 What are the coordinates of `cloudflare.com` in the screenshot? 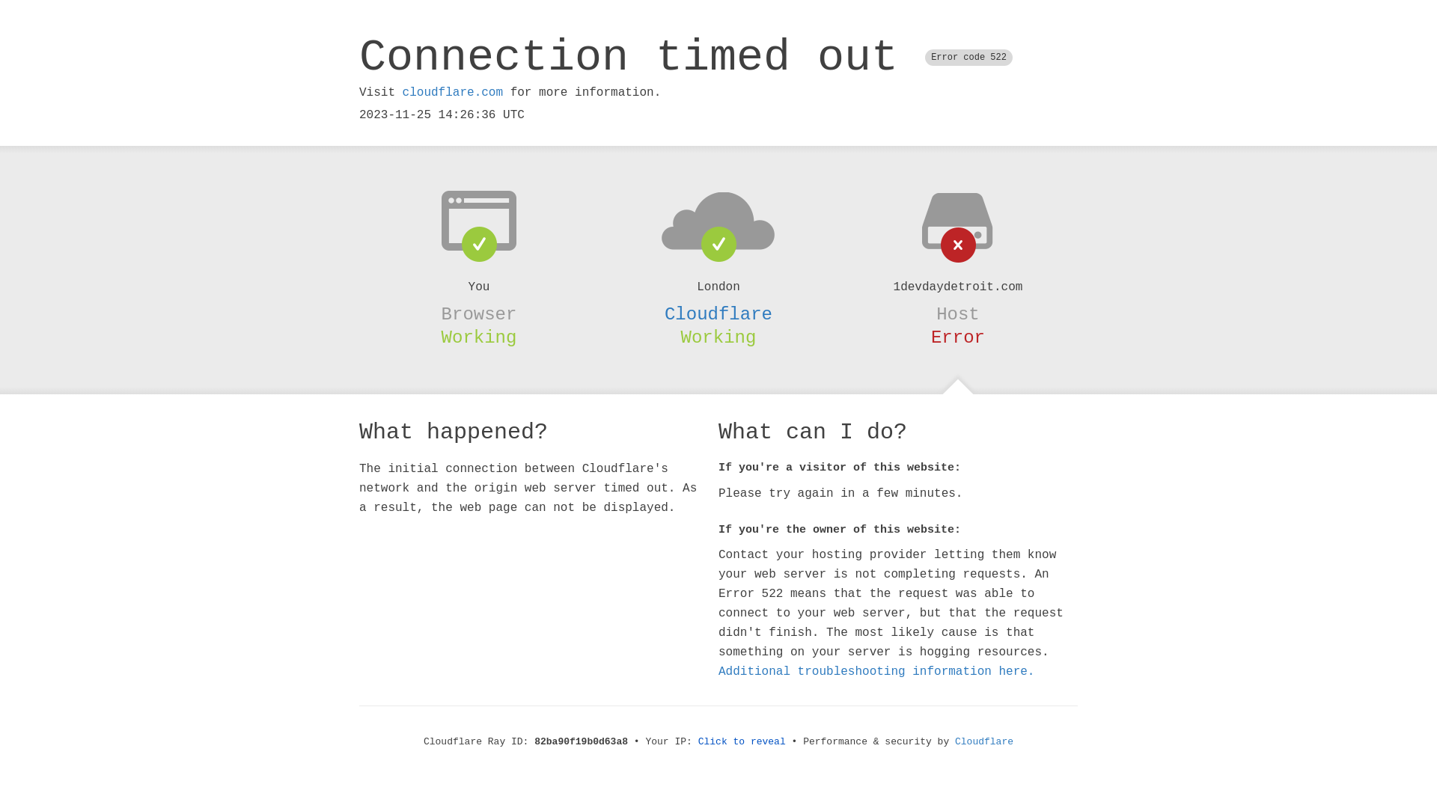 It's located at (453, 93).